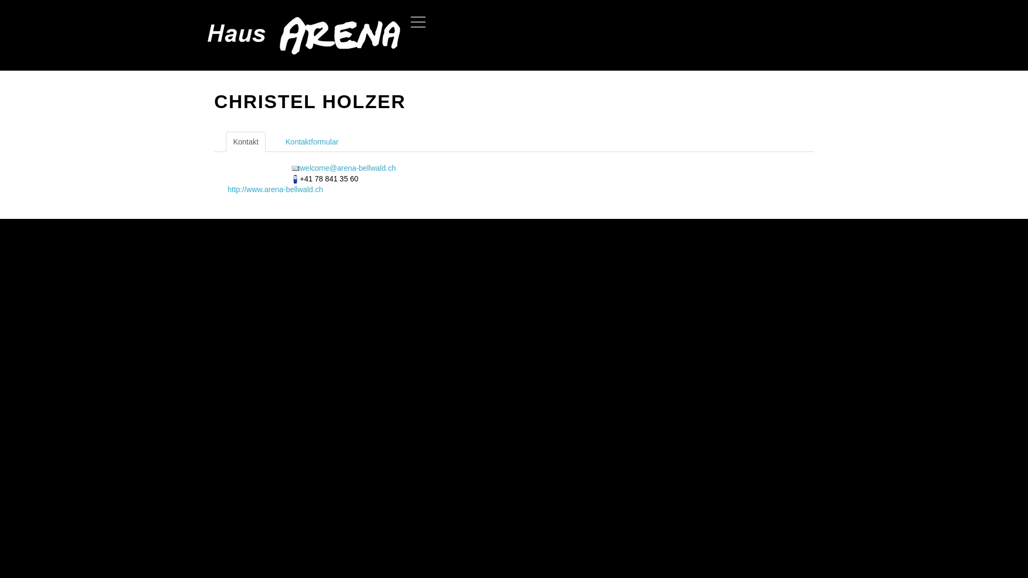 This screenshot has width=1028, height=578. Describe the element at coordinates (245, 142) in the screenshot. I see `Kontakt` at that location.